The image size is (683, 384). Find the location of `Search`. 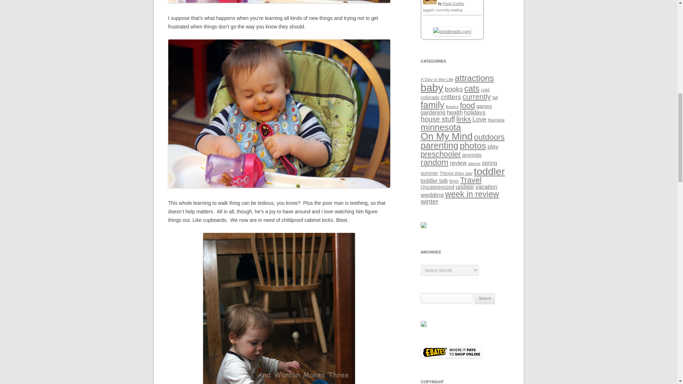

Search is located at coordinates (485, 299).